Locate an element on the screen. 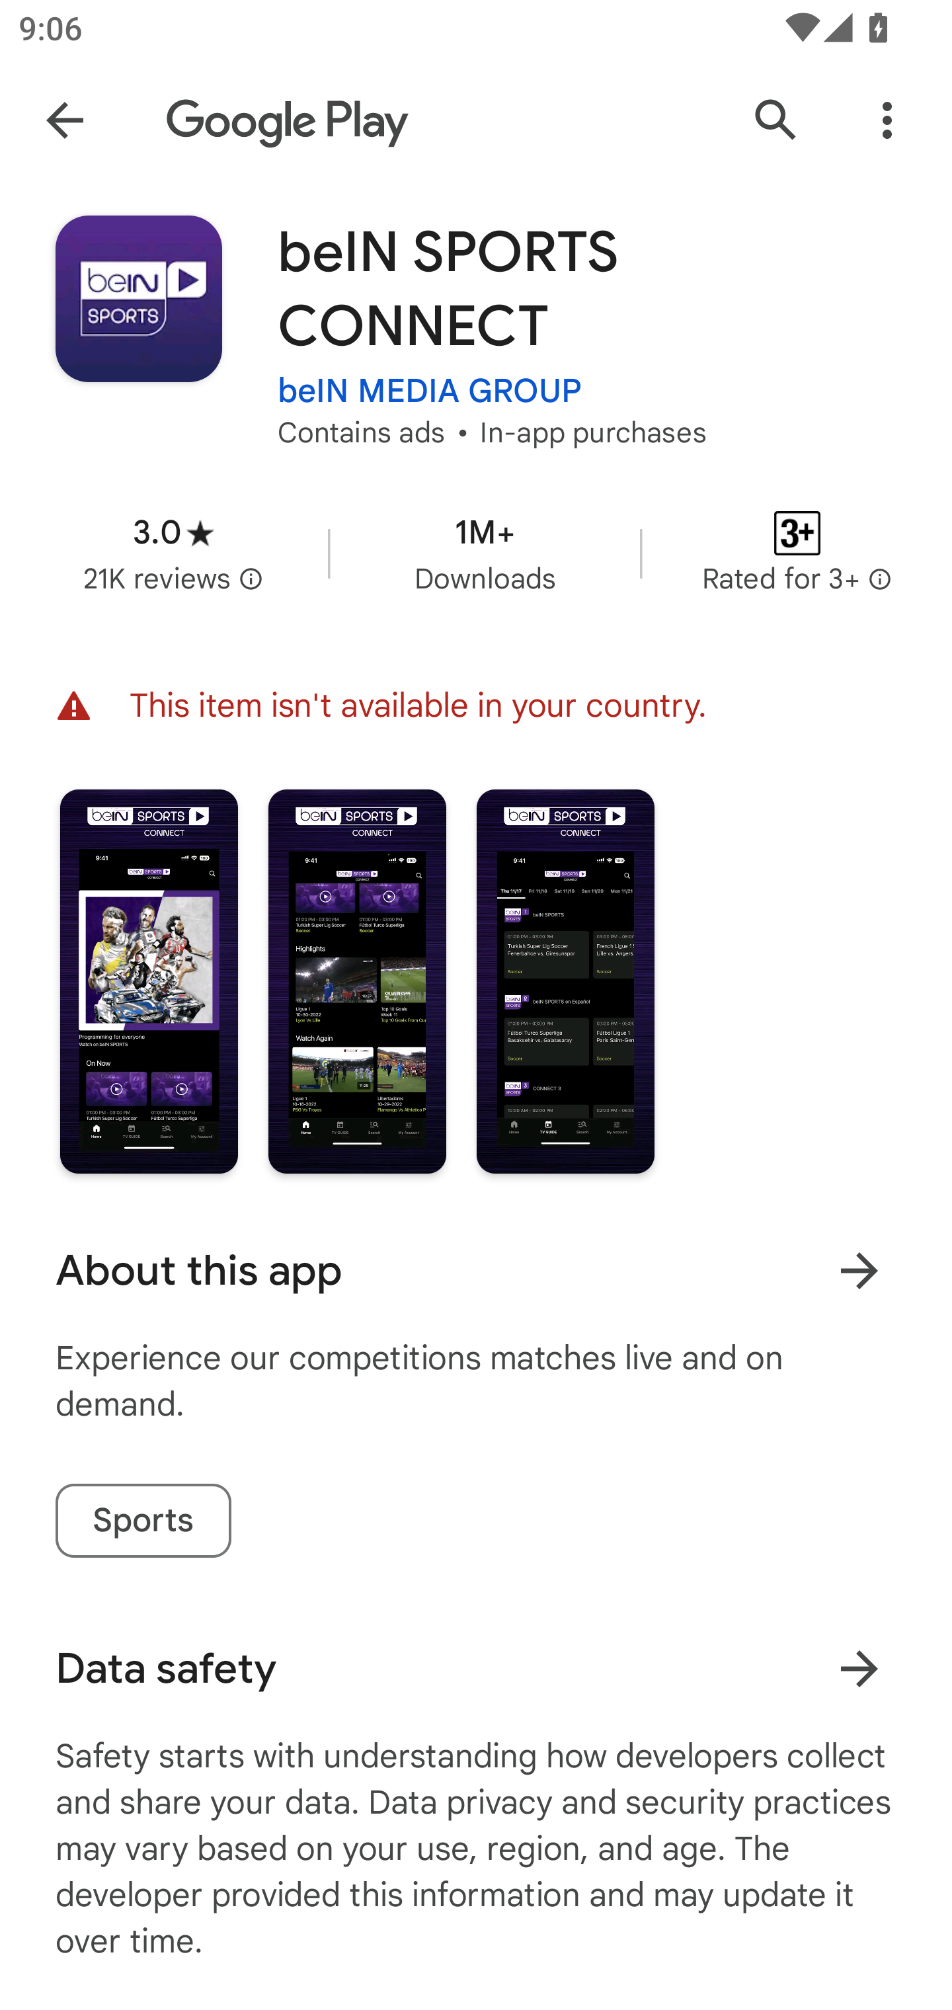  Learn more about data safety is located at coordinates (859, 1669).